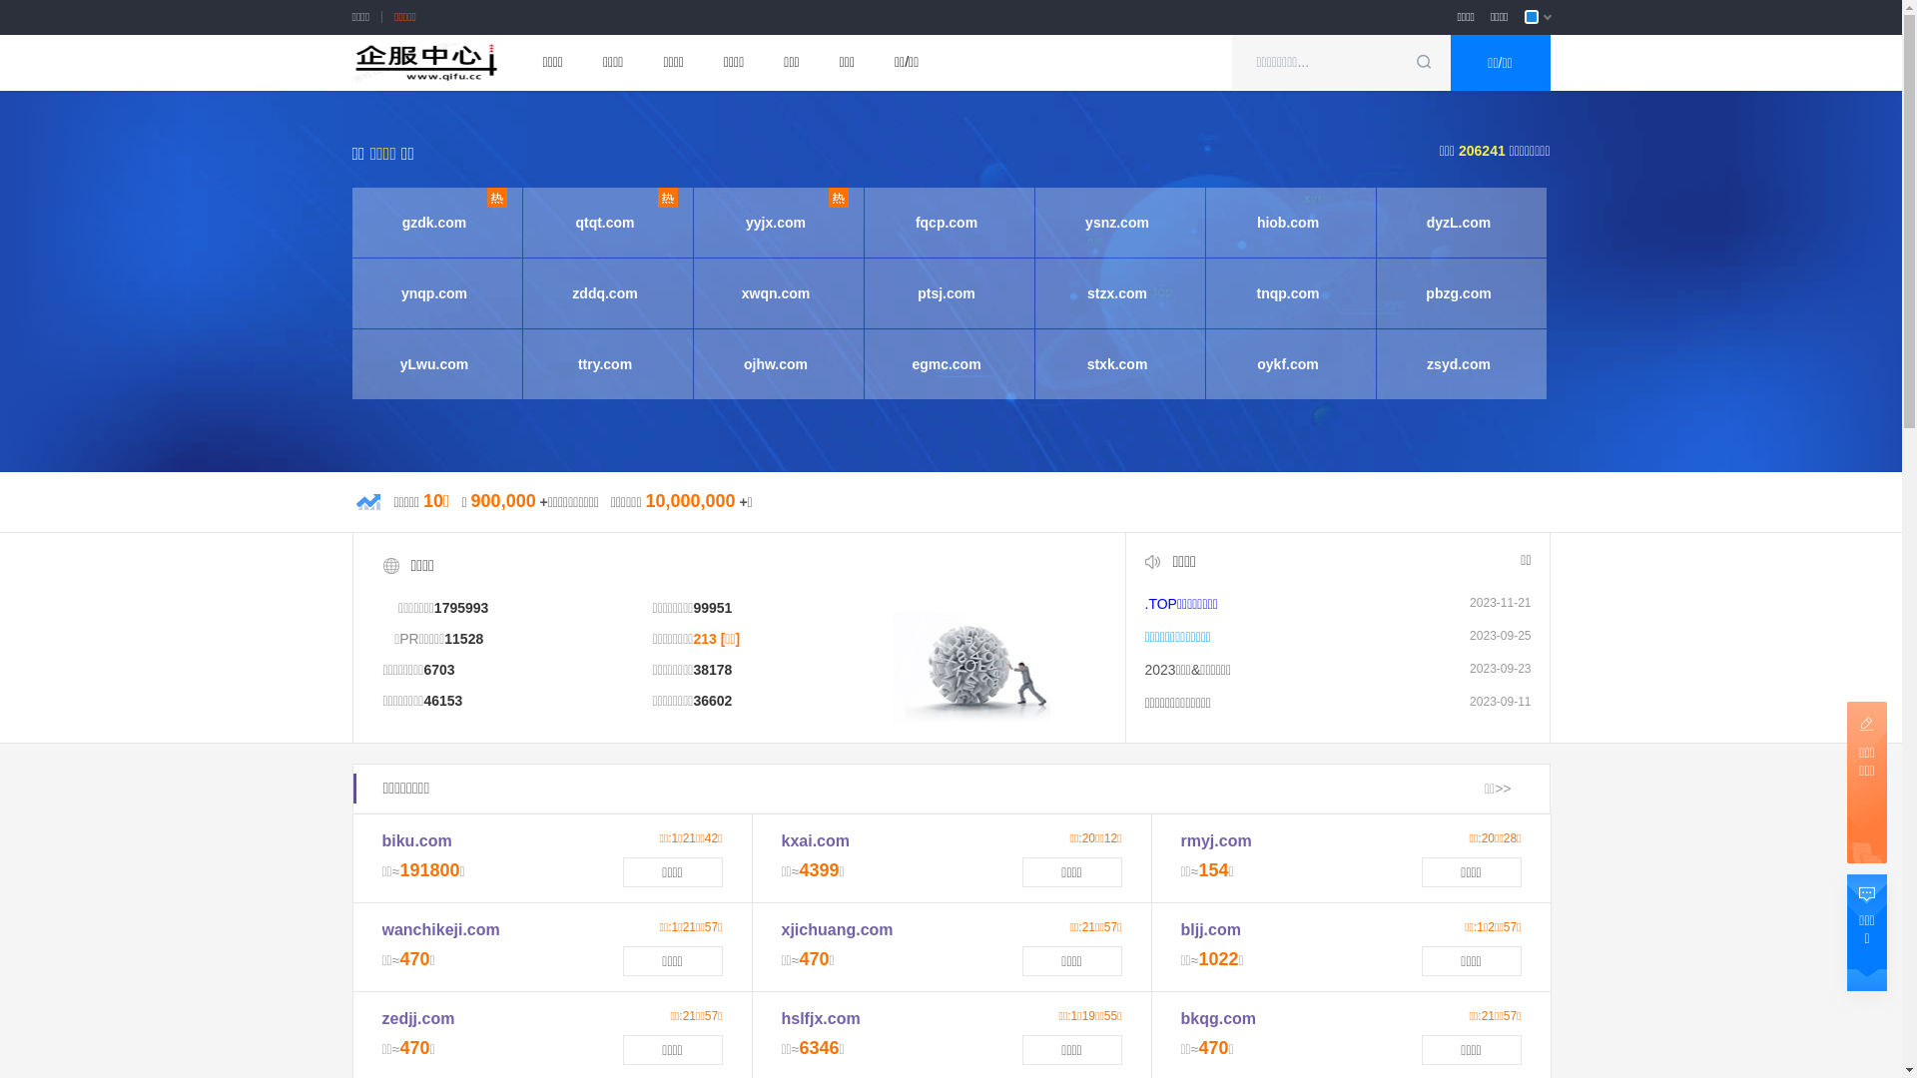 This screenshot has width=1917, height=1078. I want to click on yyjx.com, so click(775, 223).